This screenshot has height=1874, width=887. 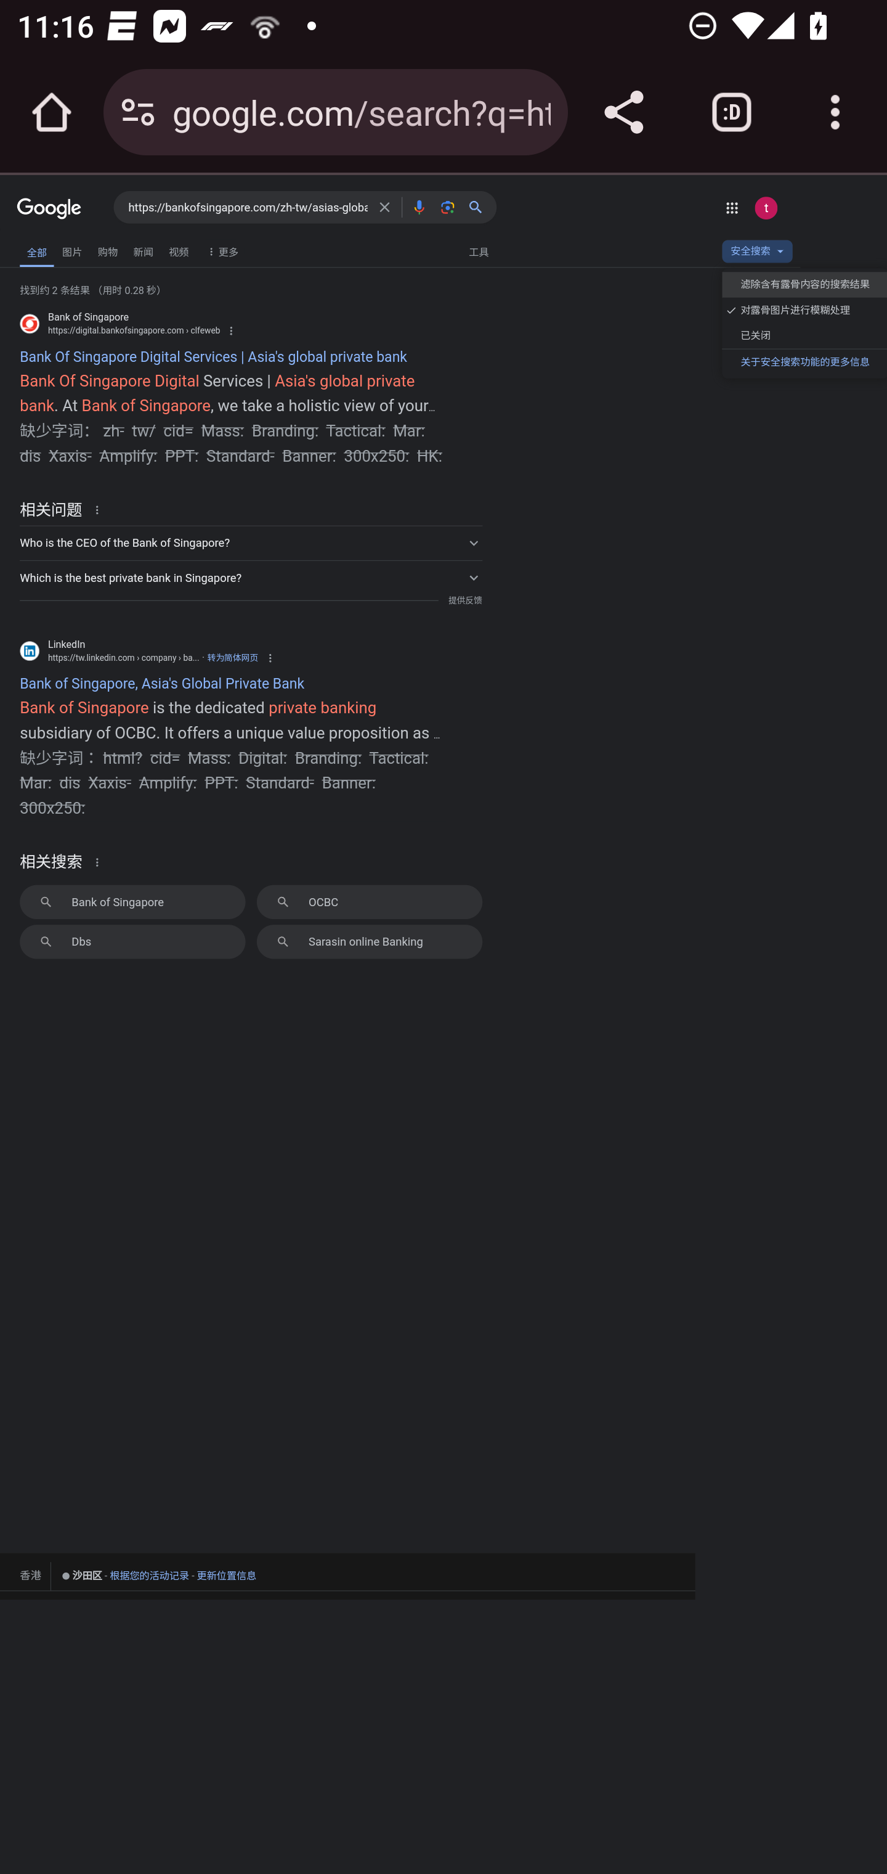 What do you see at coordinates (447, 207) in the screenshot?
I see `按图搜索` at bounding box center [447, 207].